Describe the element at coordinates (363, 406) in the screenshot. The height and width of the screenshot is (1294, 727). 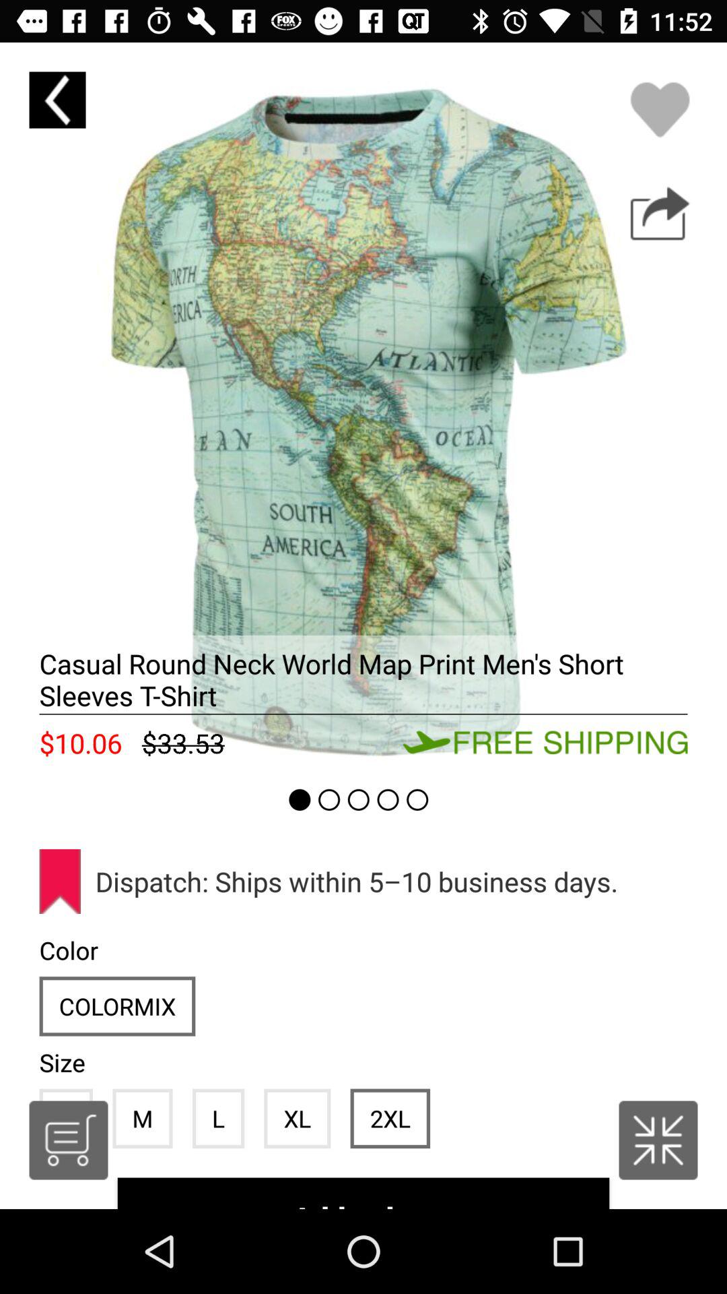
I see `swipe left` at that location.